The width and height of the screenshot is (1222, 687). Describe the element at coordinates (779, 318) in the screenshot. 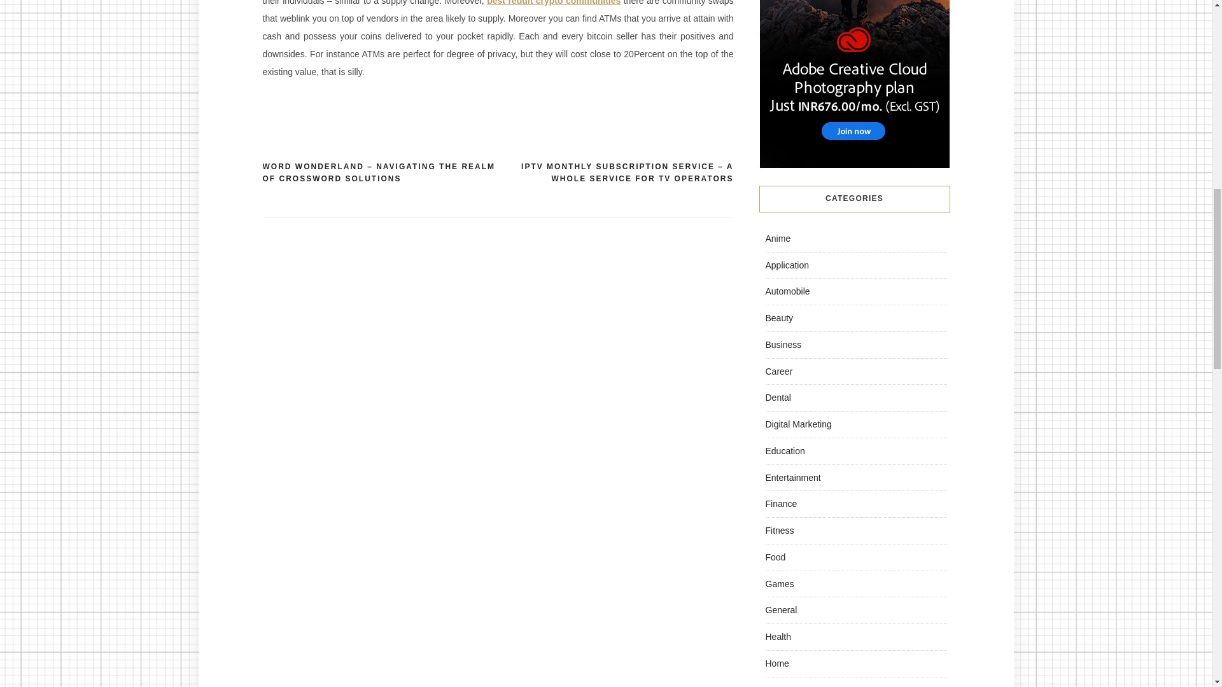

I see `Beauty` at that location.